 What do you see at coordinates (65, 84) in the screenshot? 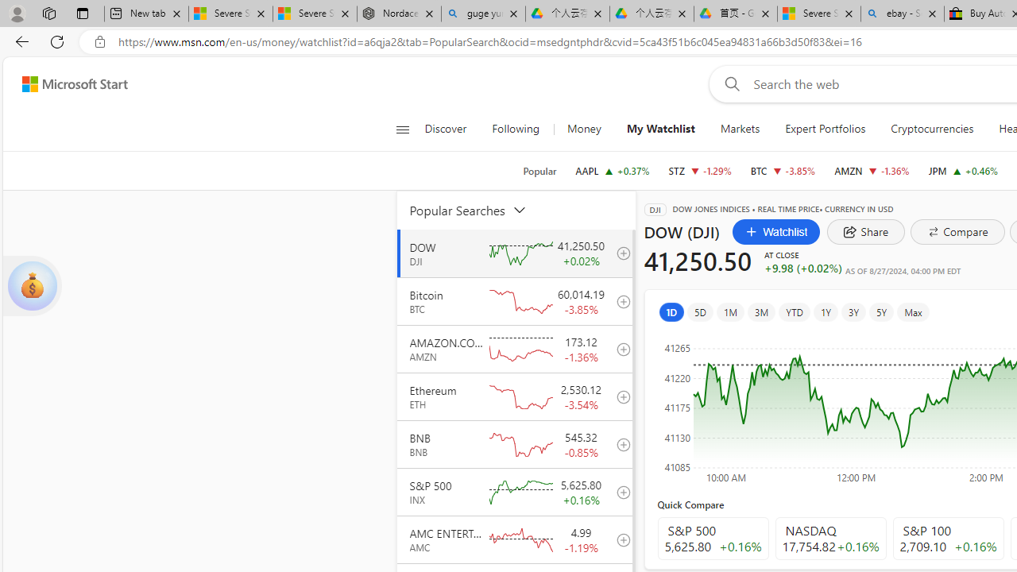
I see `Skip to footer` at bounding box center [65, 84].